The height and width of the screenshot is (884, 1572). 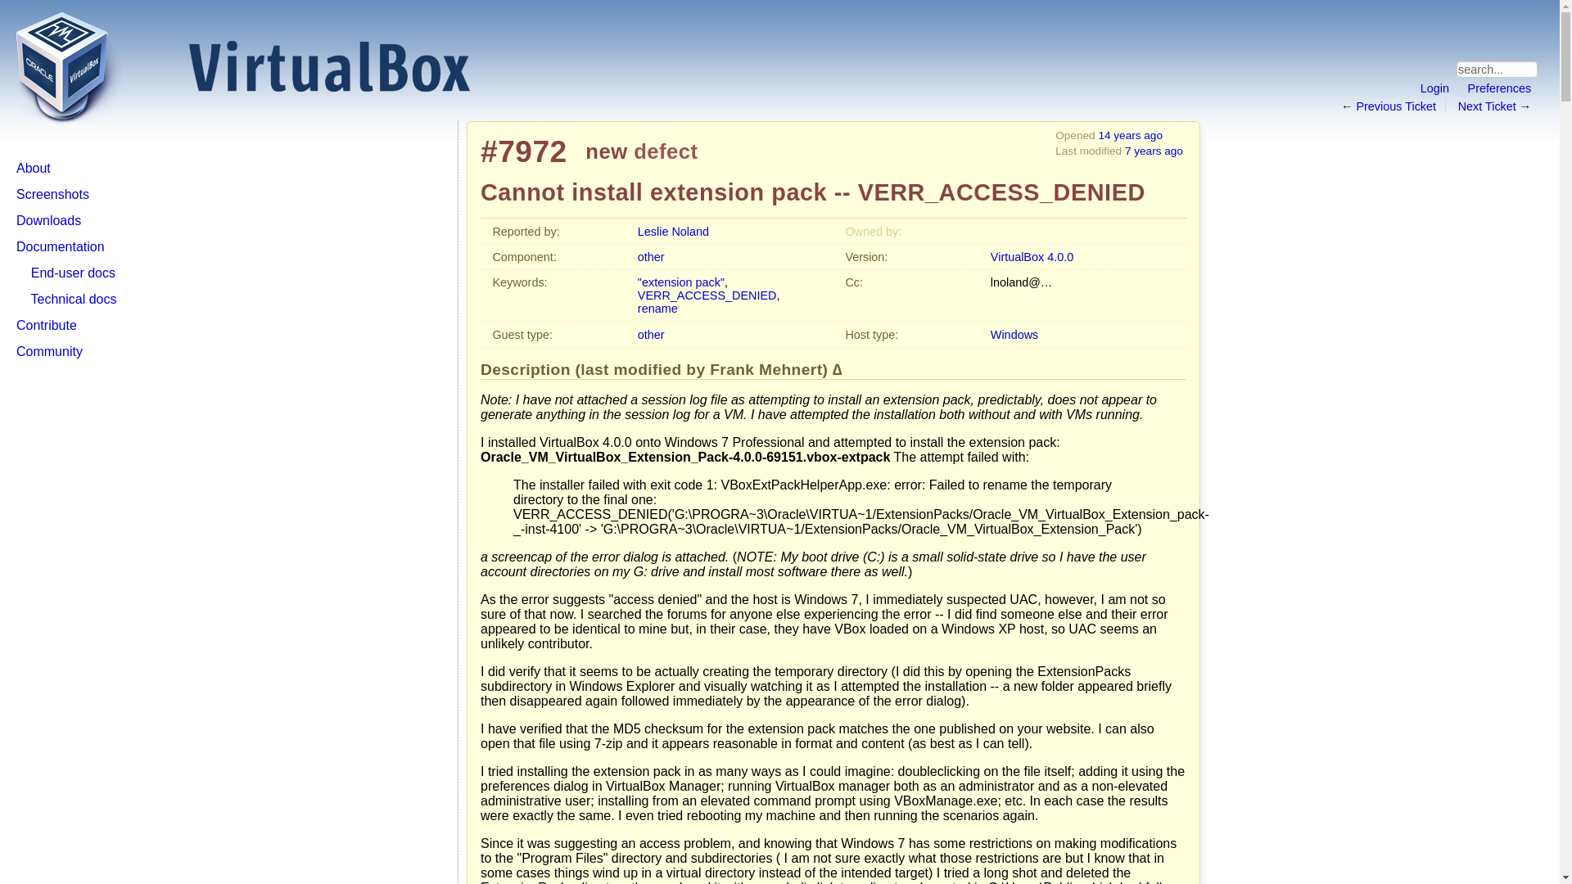 What do you see at coordinates (48, 220) in the screenshot?
I see `Downloads` at bounding box center [48, 220].